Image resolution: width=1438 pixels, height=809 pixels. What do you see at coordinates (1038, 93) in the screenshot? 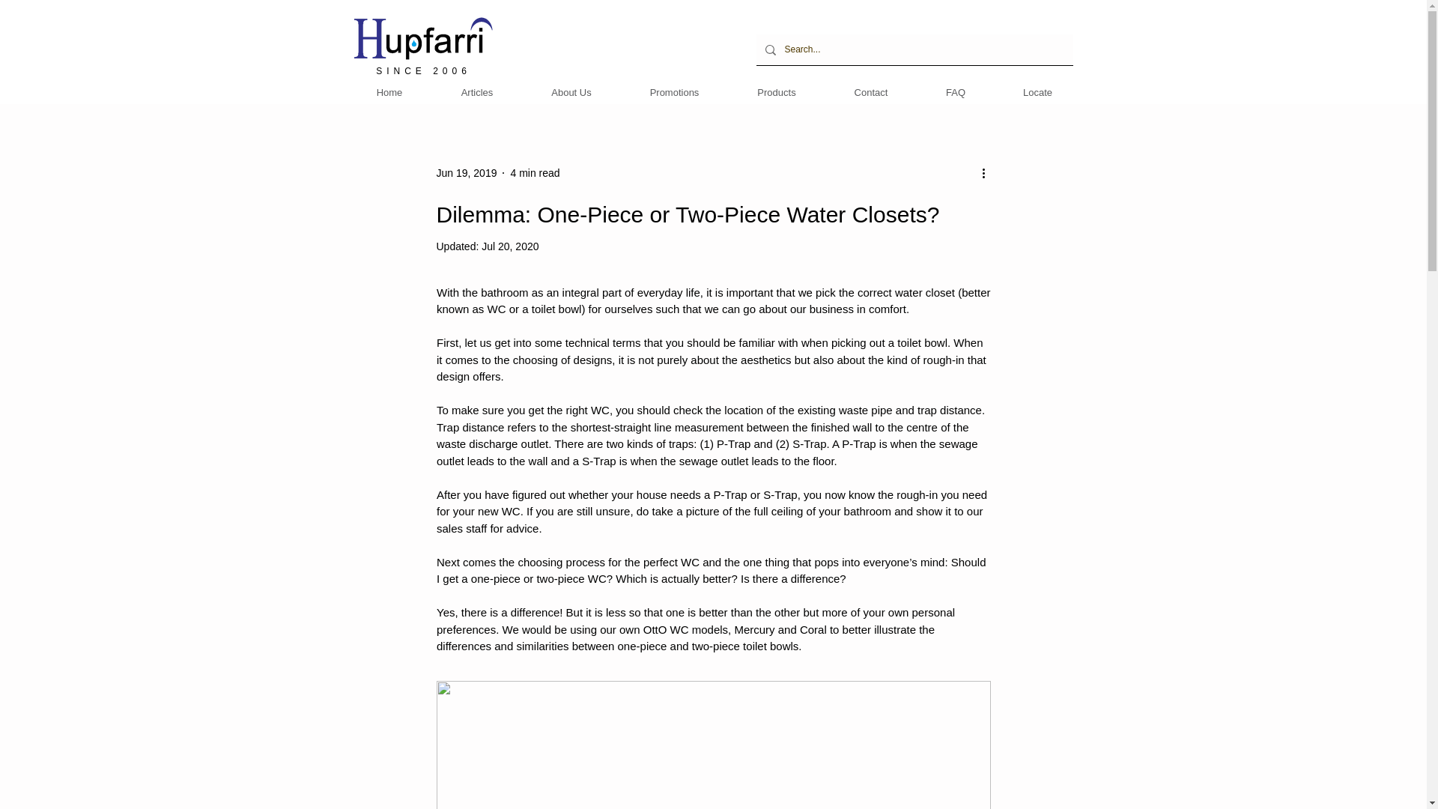
I see `Locate` at bounding box center [1038, 93].